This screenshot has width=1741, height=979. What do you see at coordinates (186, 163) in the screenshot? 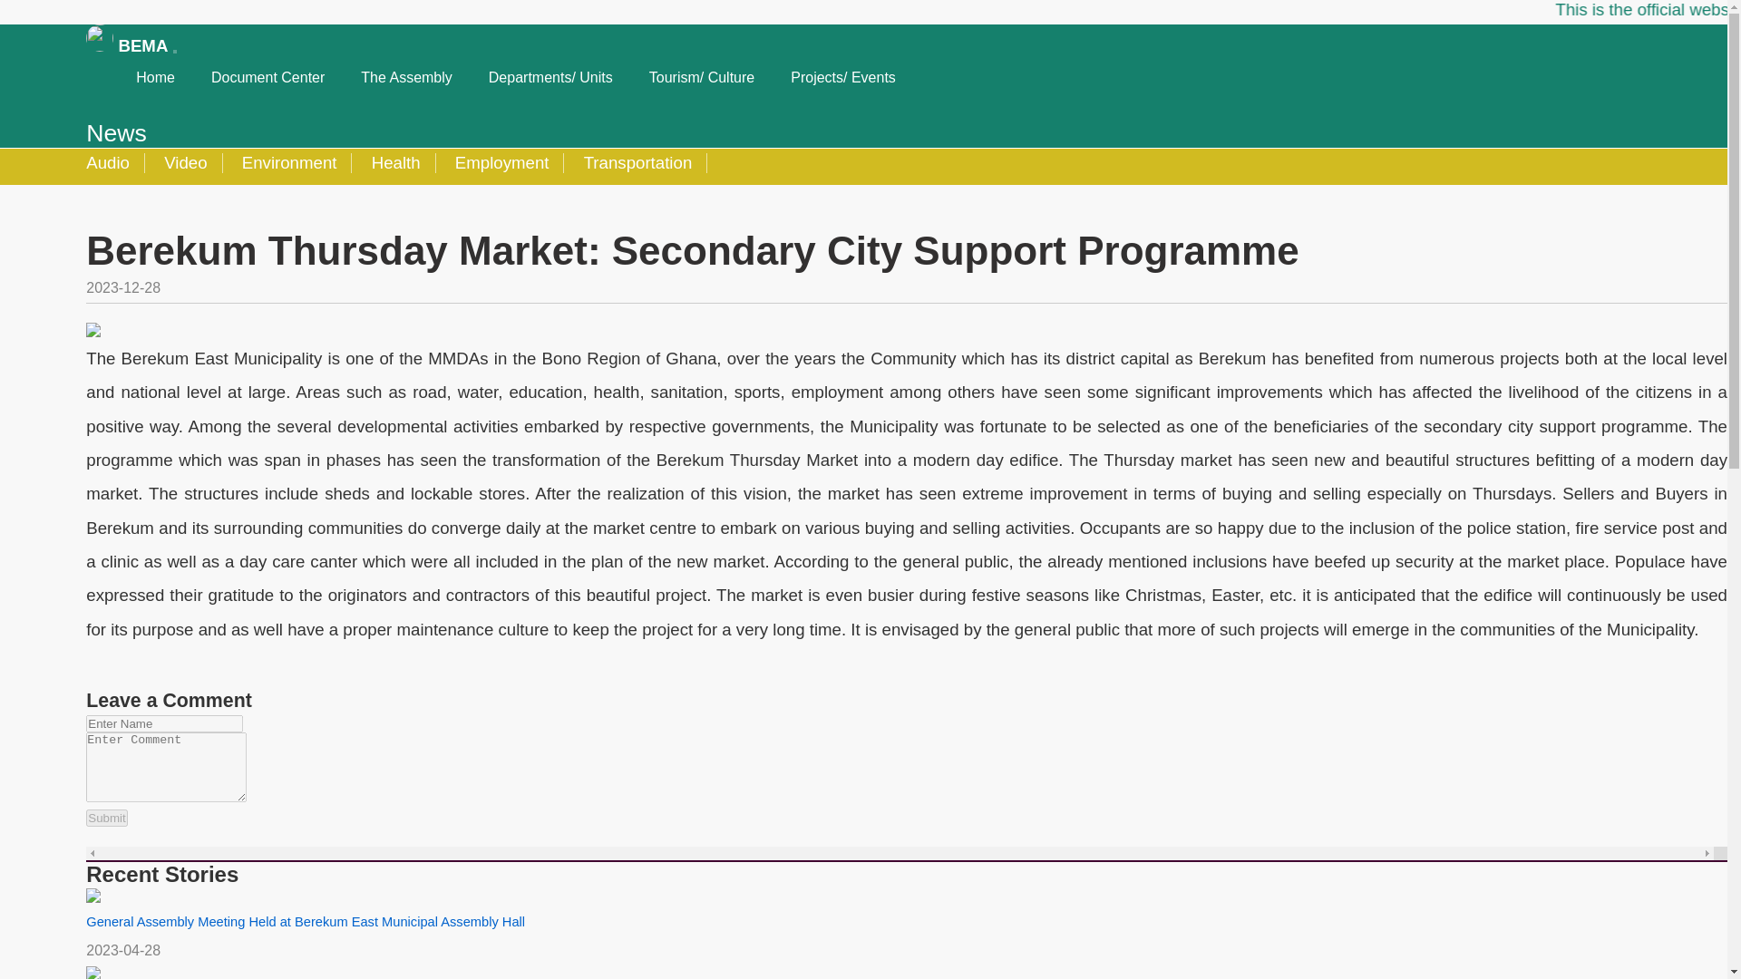
I see `Video` at bounding box center [186, 163].